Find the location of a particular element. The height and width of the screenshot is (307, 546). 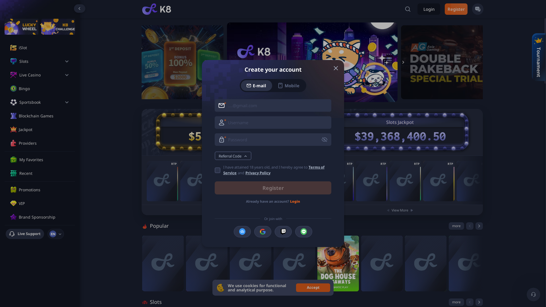

more is located at coordinates (456, 302).